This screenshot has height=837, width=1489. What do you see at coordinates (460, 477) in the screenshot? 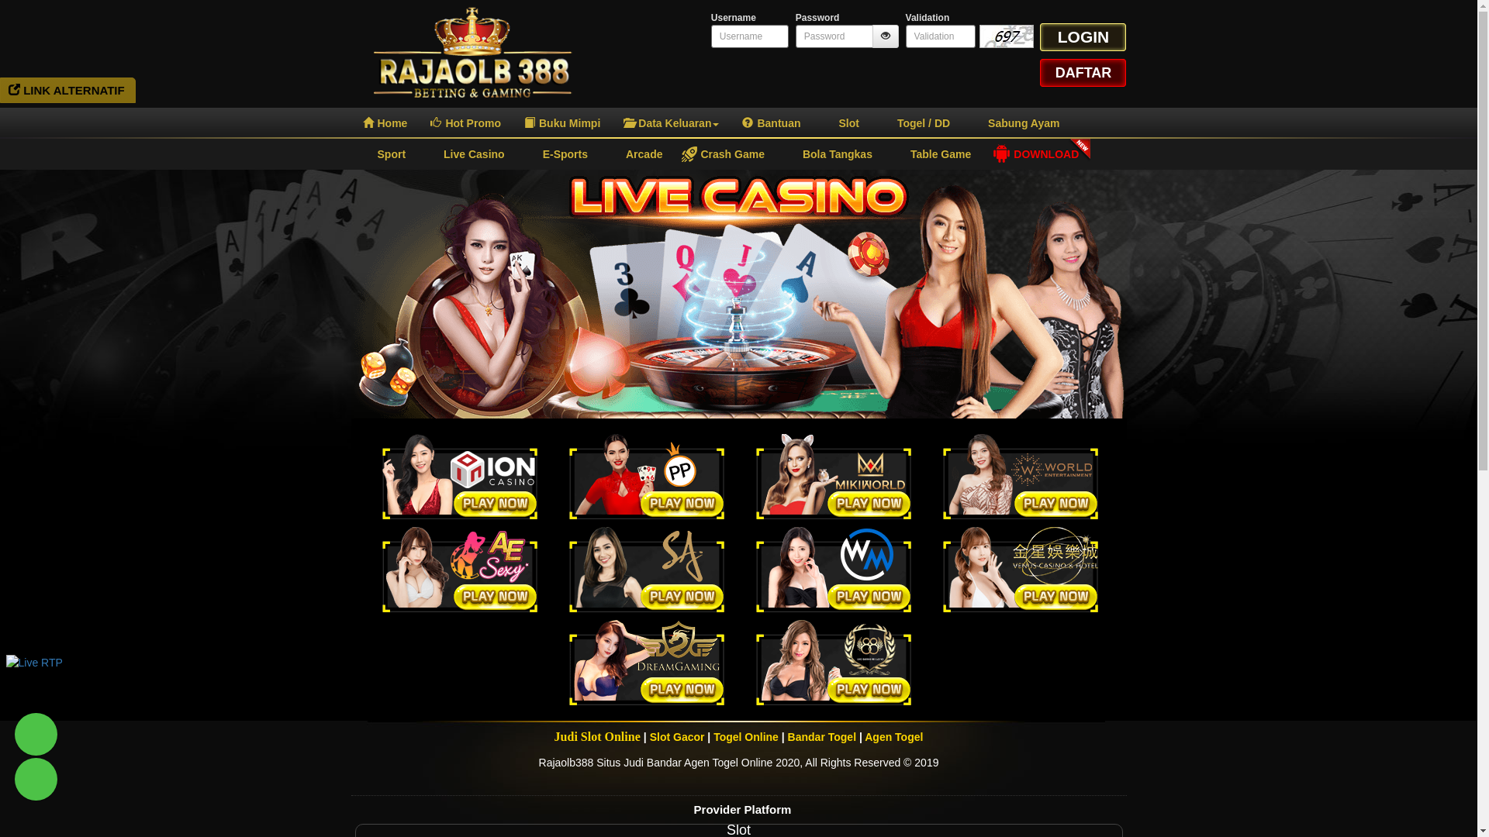
I see `Trillion` at bounding box center [460, 477].